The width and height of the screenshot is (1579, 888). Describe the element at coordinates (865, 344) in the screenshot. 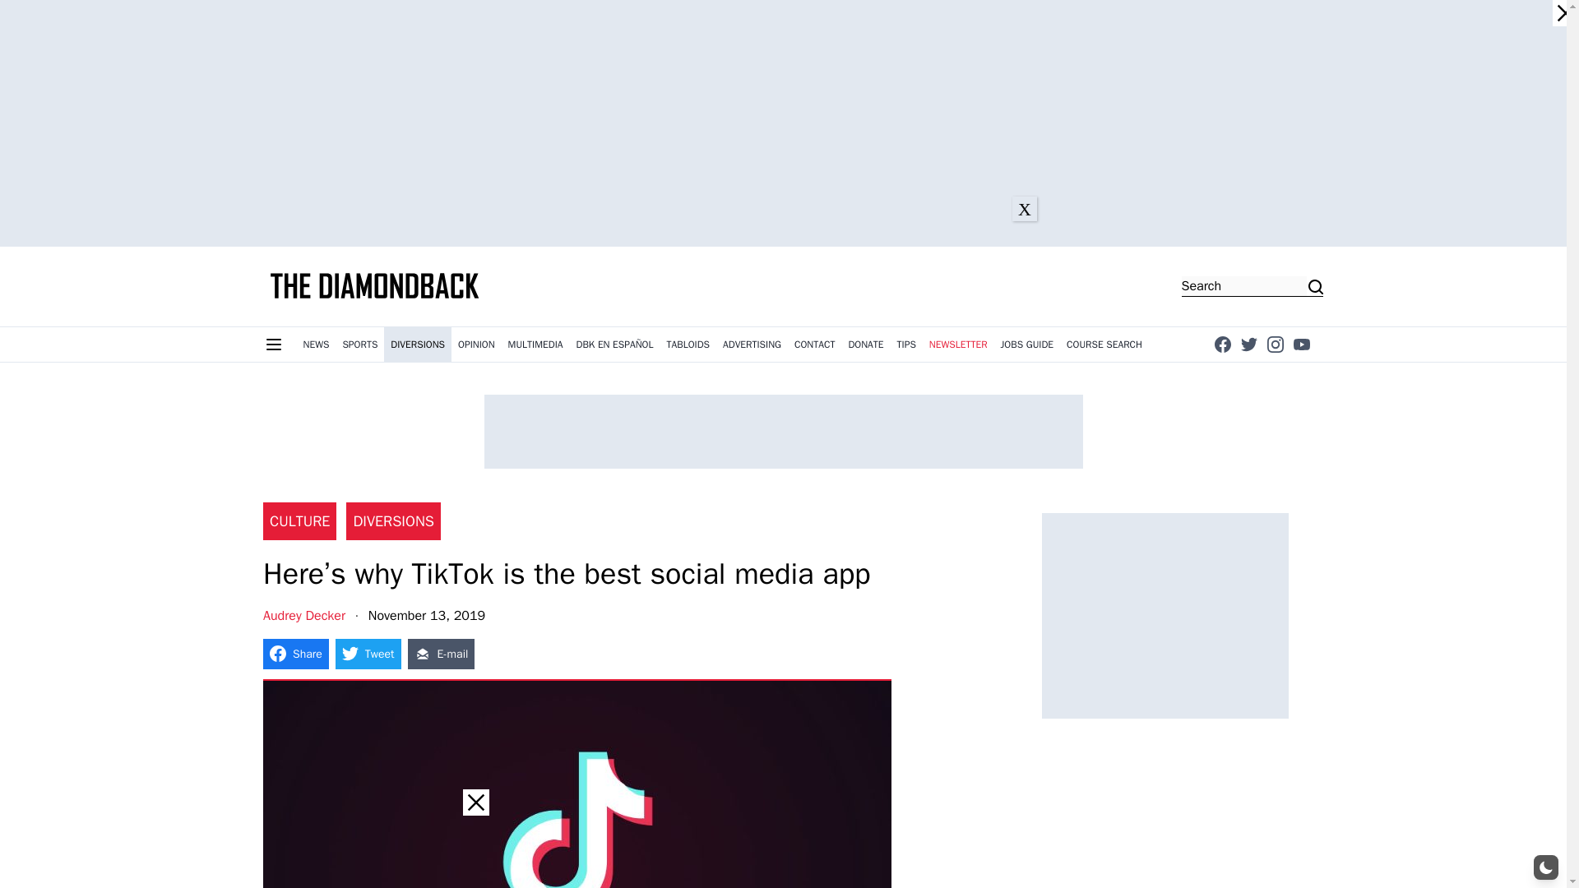

I see `DONATE` at that location.